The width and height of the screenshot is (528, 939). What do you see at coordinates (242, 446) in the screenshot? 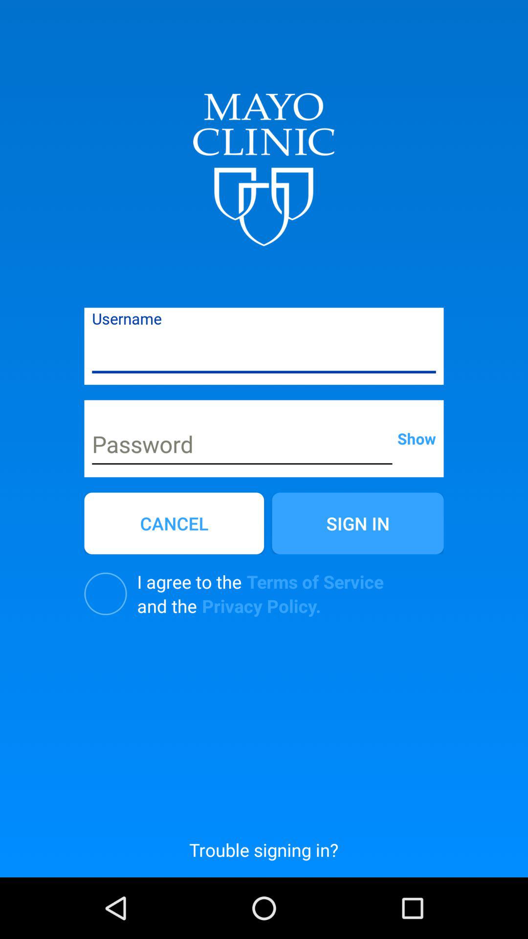
I see `input password` at bounding box center [242, 446].